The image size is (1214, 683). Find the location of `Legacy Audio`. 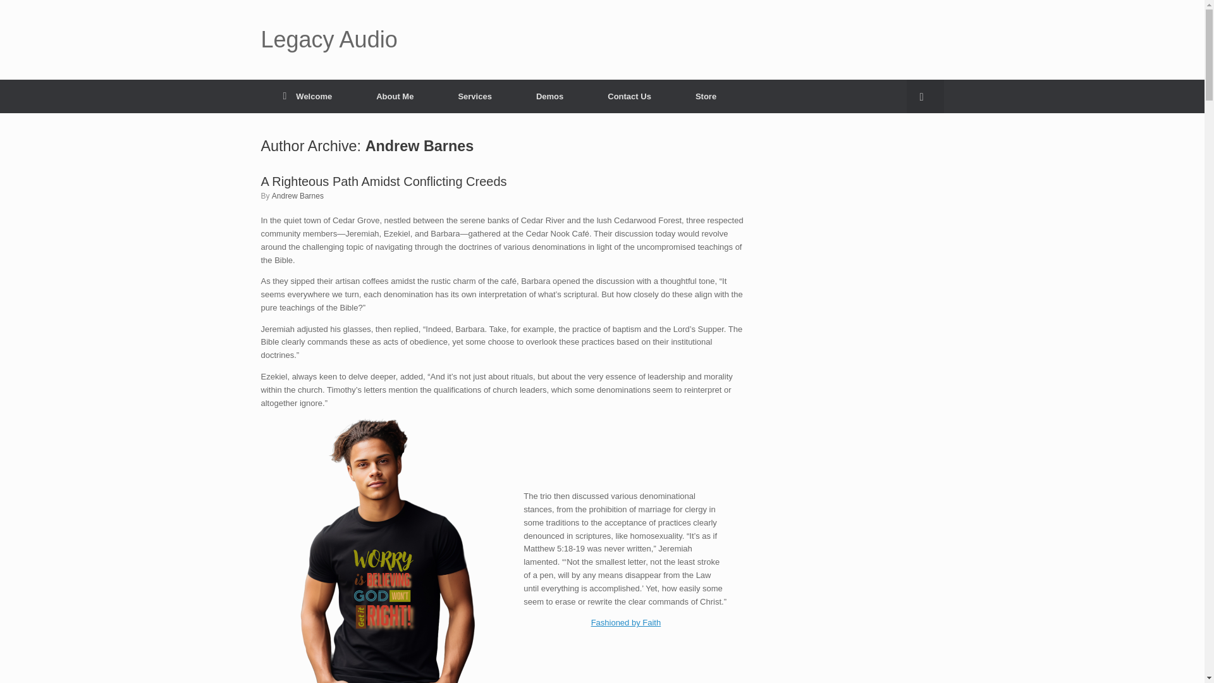

Legacy Audio is located at coordinates (329, 40).